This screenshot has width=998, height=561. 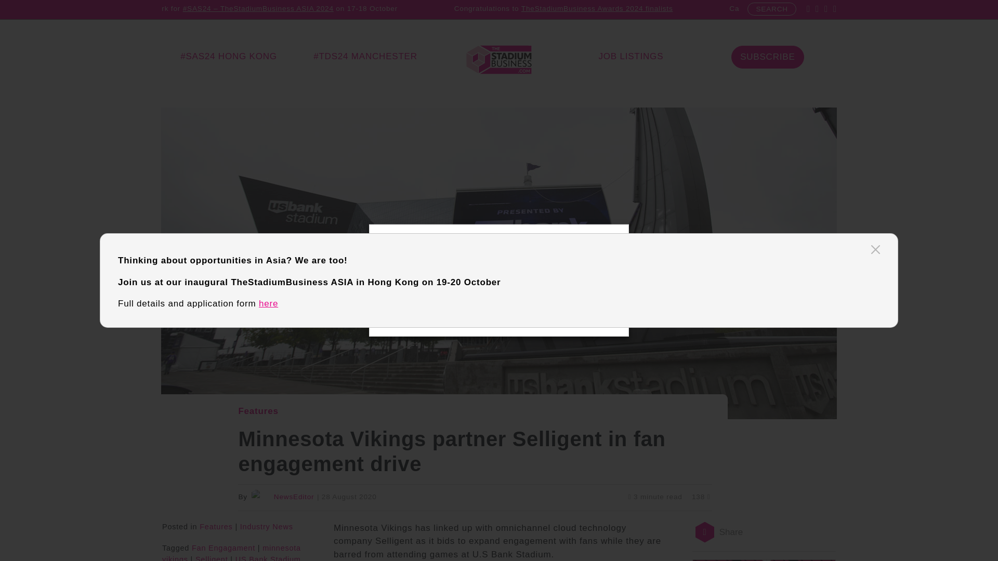 What do you see at coordinates (767, 57) in the screenshot?
I see `Subscribe` at bounding box center [767, 57].